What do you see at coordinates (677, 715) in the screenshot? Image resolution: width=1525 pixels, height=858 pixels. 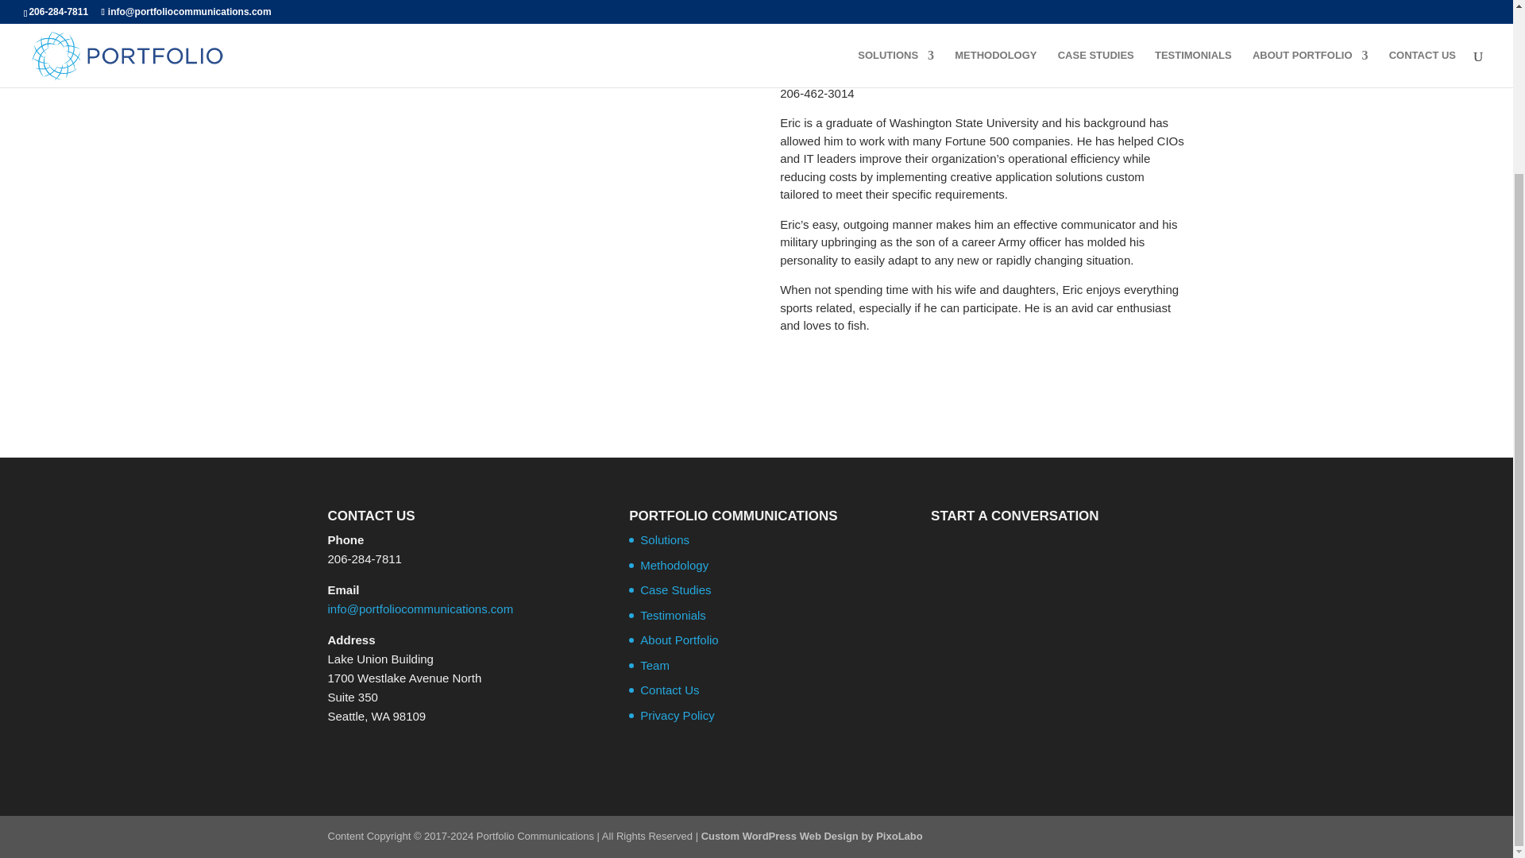 I see `Privacy Policy` at bounding box center [677, 715].